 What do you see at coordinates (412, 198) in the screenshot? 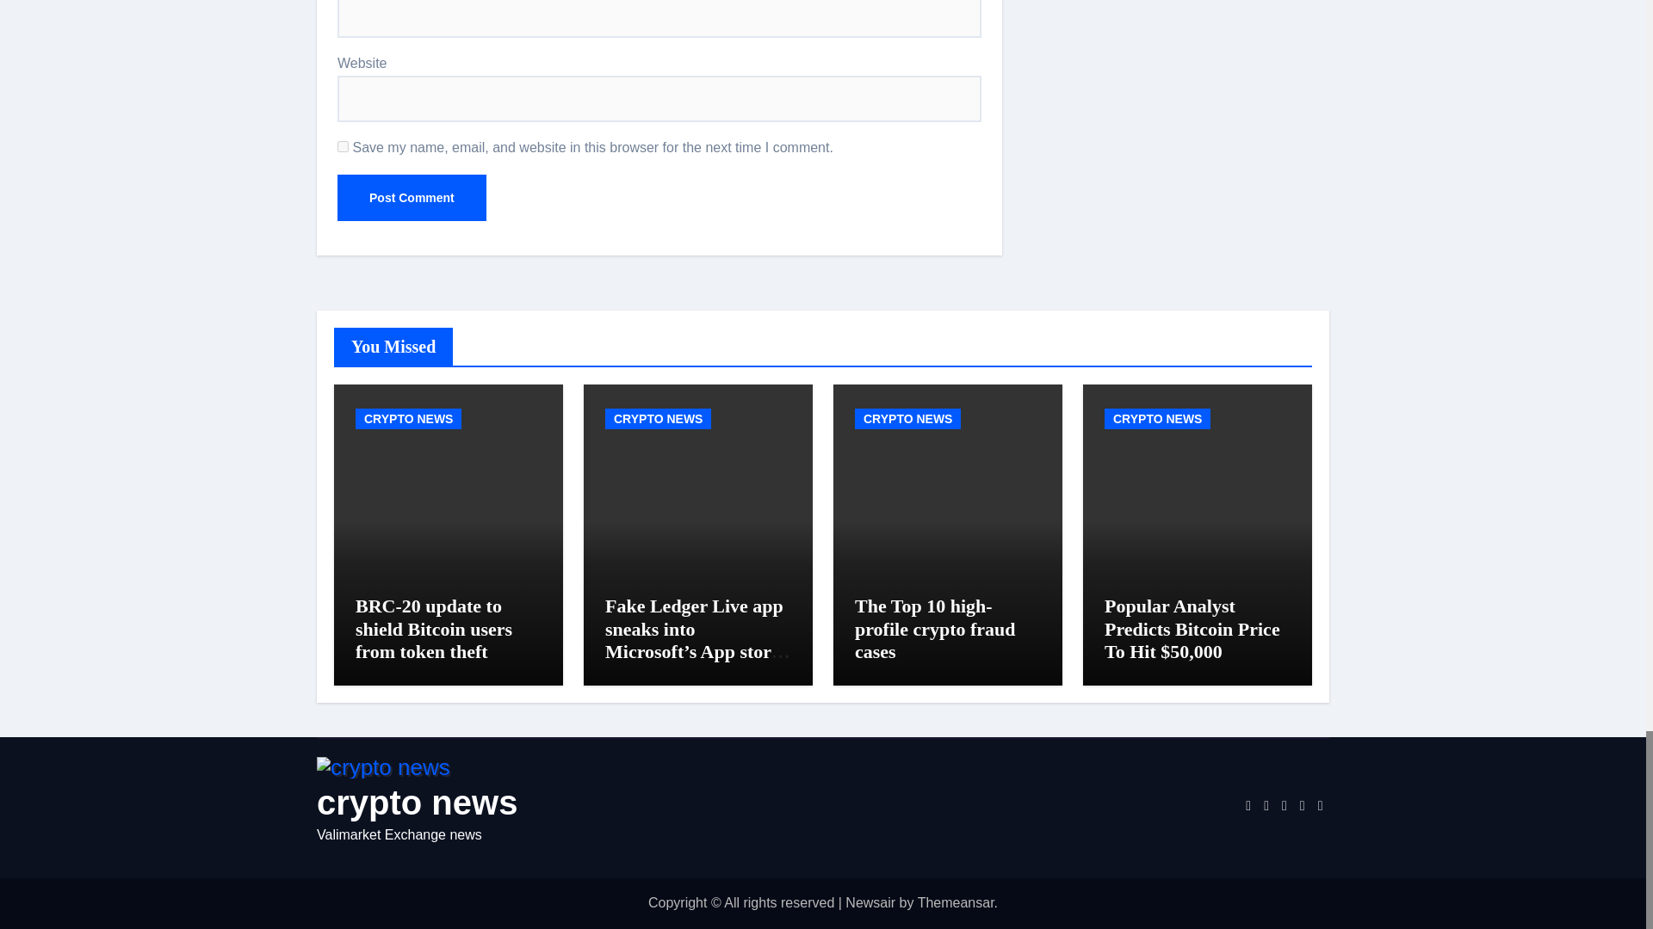
I see `Post Comment` at bounding box center [412, 198].